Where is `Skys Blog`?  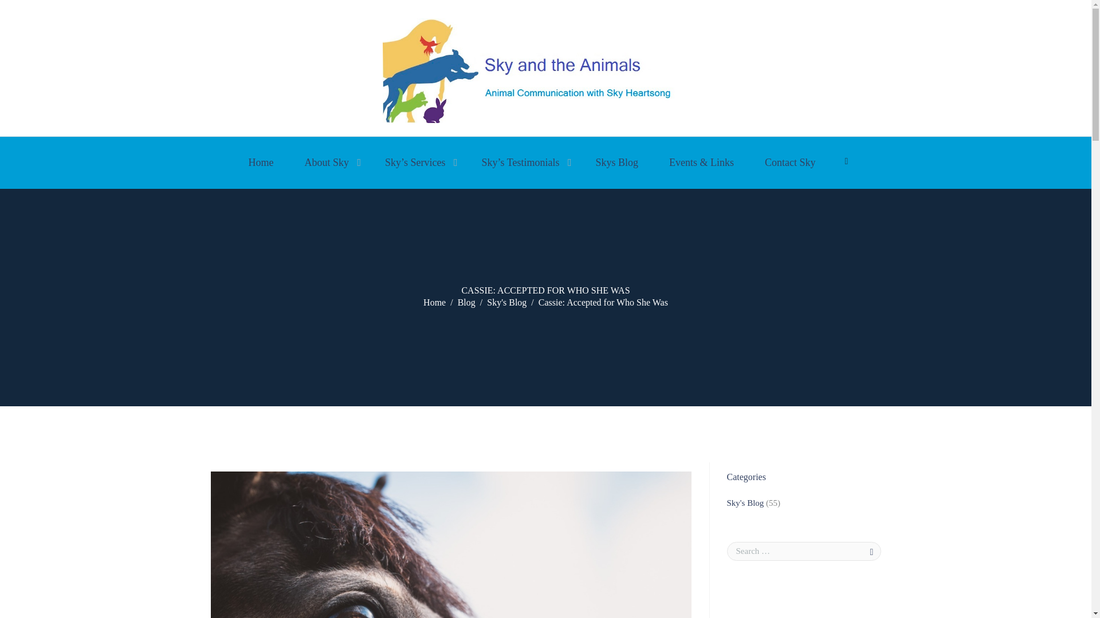 Skys Blog is located at coordinates (616, 163).